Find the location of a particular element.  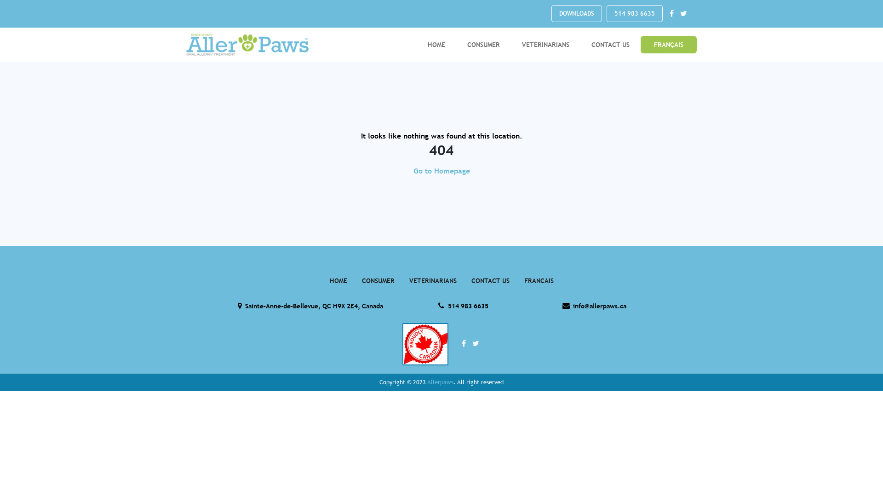

HOME is located at coordinates (436, 45).